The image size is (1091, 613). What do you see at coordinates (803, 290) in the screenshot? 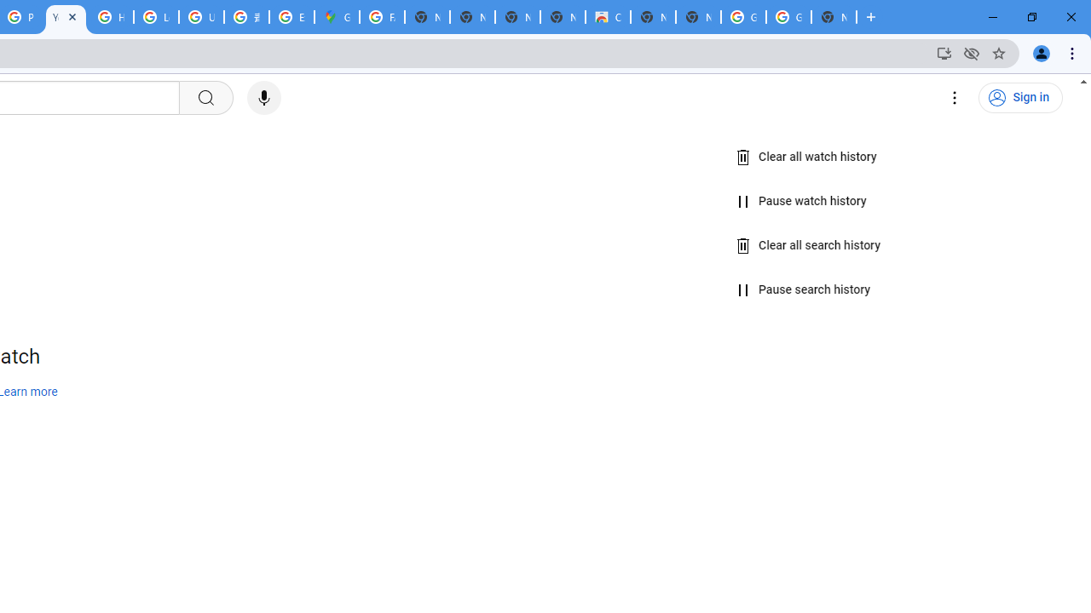
I see `Pause search history` at bounding box center [803, 290].